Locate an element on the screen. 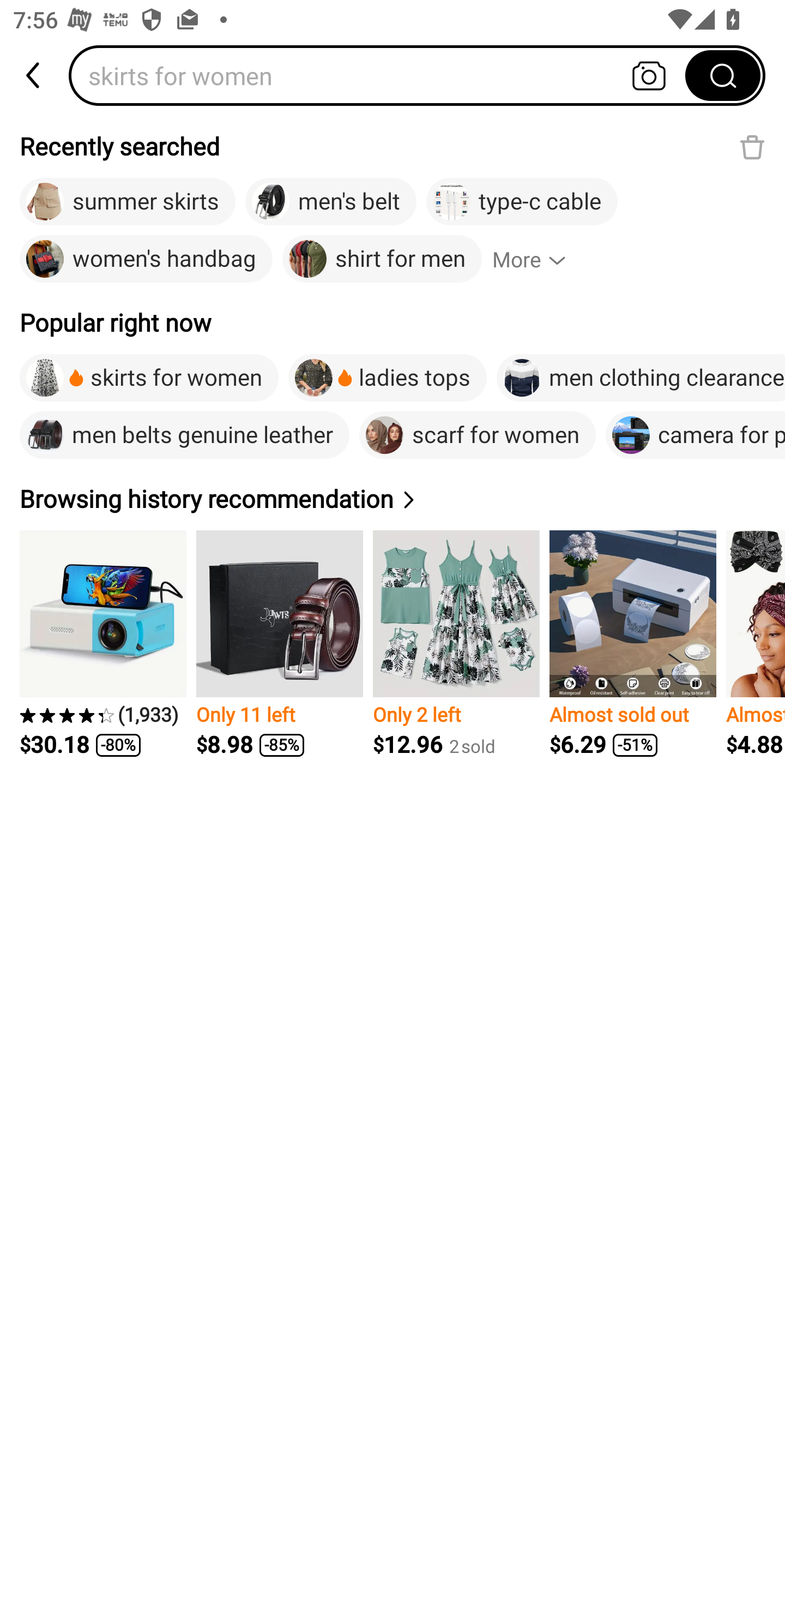 The height and width of the screenshot is (1615, 785). women's handbag is located at coordinates (146, 259).